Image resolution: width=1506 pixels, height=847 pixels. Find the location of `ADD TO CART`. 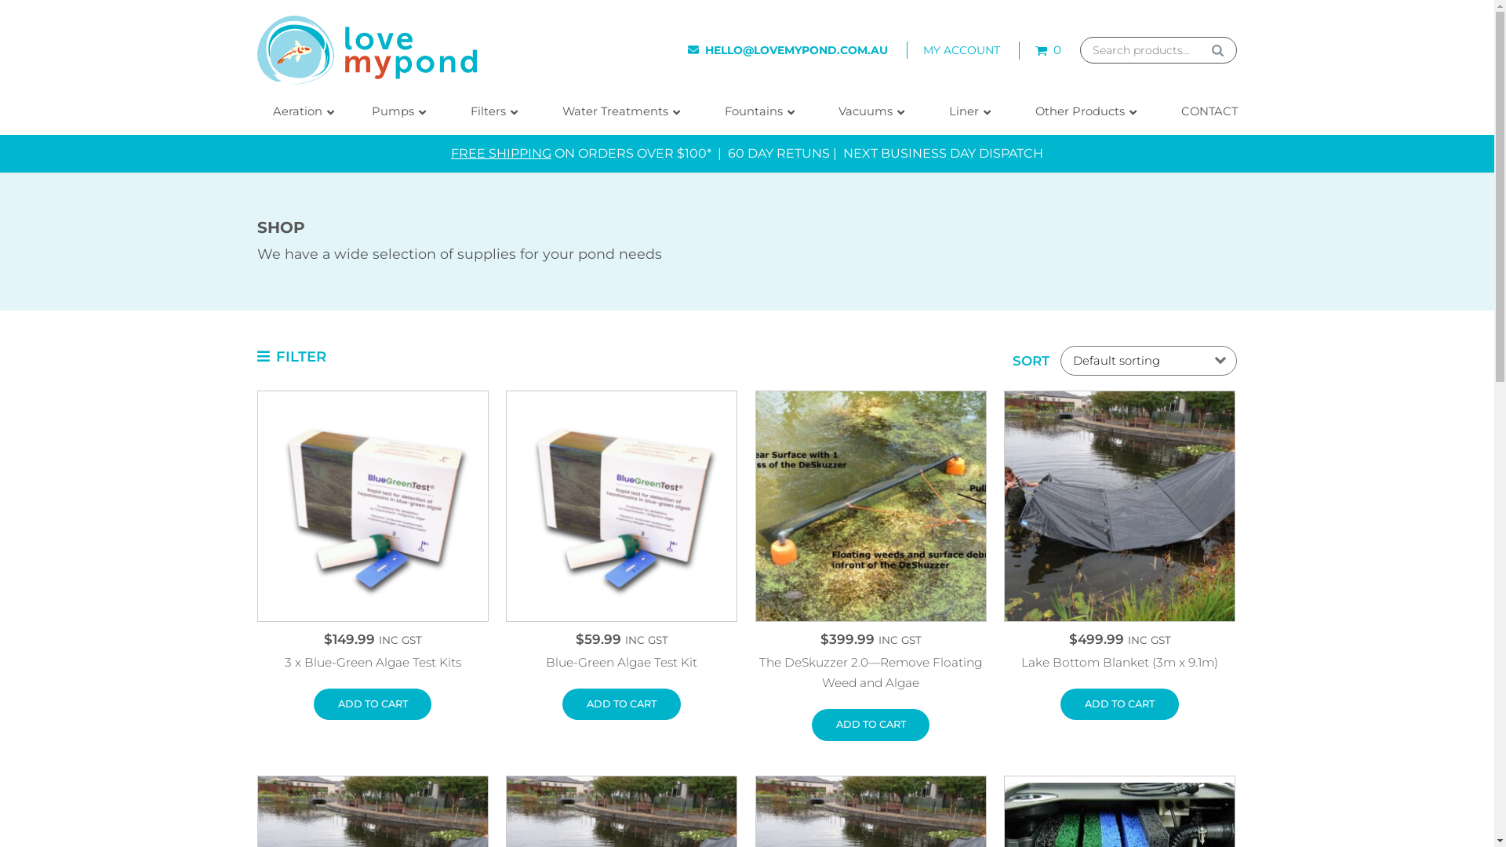

ADD TO CART is located at coordinates (871, 725).